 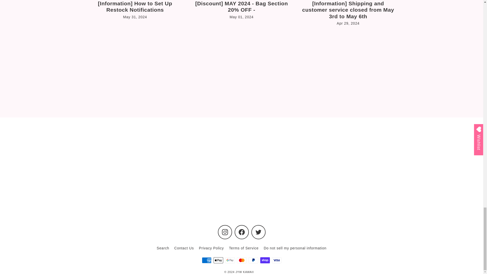 I want to click on American Express, so click(x=206, y=260).